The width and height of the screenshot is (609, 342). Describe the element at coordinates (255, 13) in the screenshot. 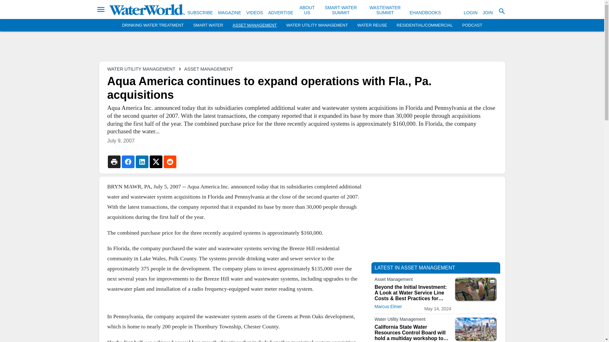

I see `VIDEOS` at that location.